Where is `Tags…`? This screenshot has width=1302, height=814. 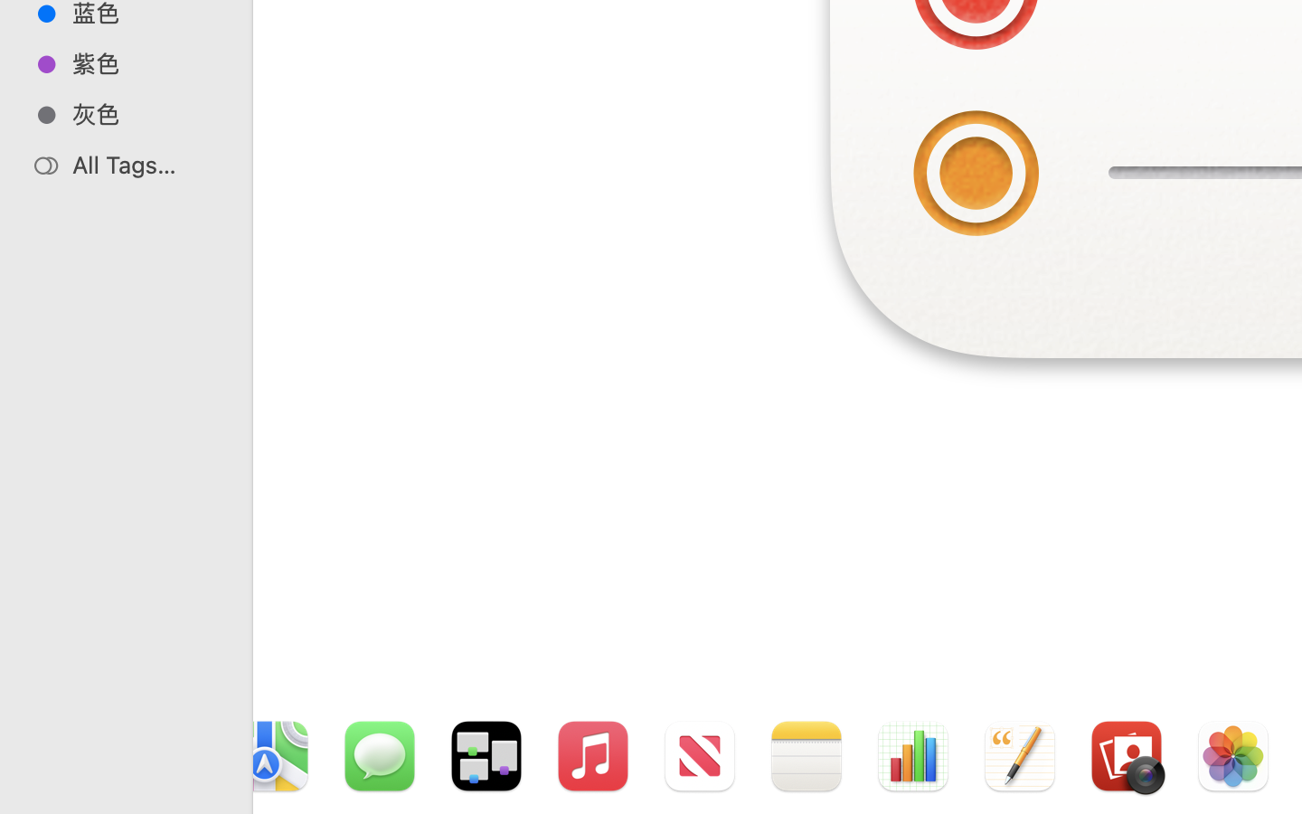
Tags… is located at coordinates (39, 800).